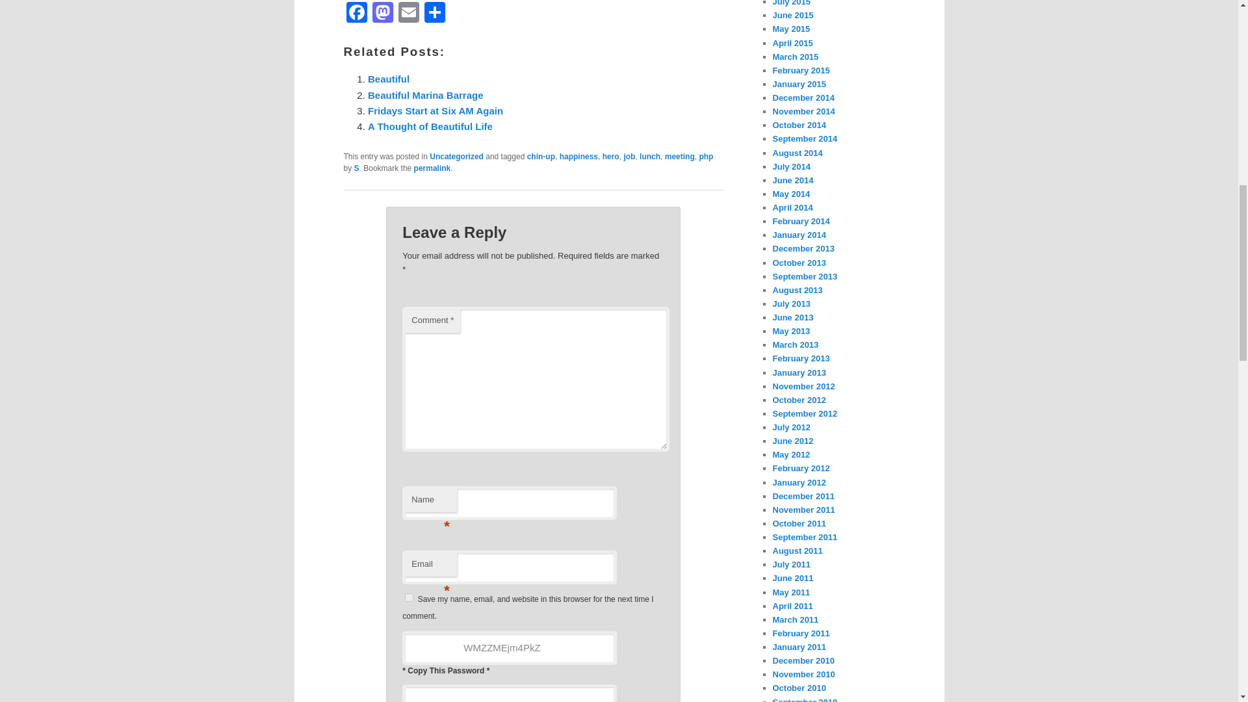  What do you see at coordinates (434, 14) in the screenshot?
I see `Share` at bounding box center [434, 14].